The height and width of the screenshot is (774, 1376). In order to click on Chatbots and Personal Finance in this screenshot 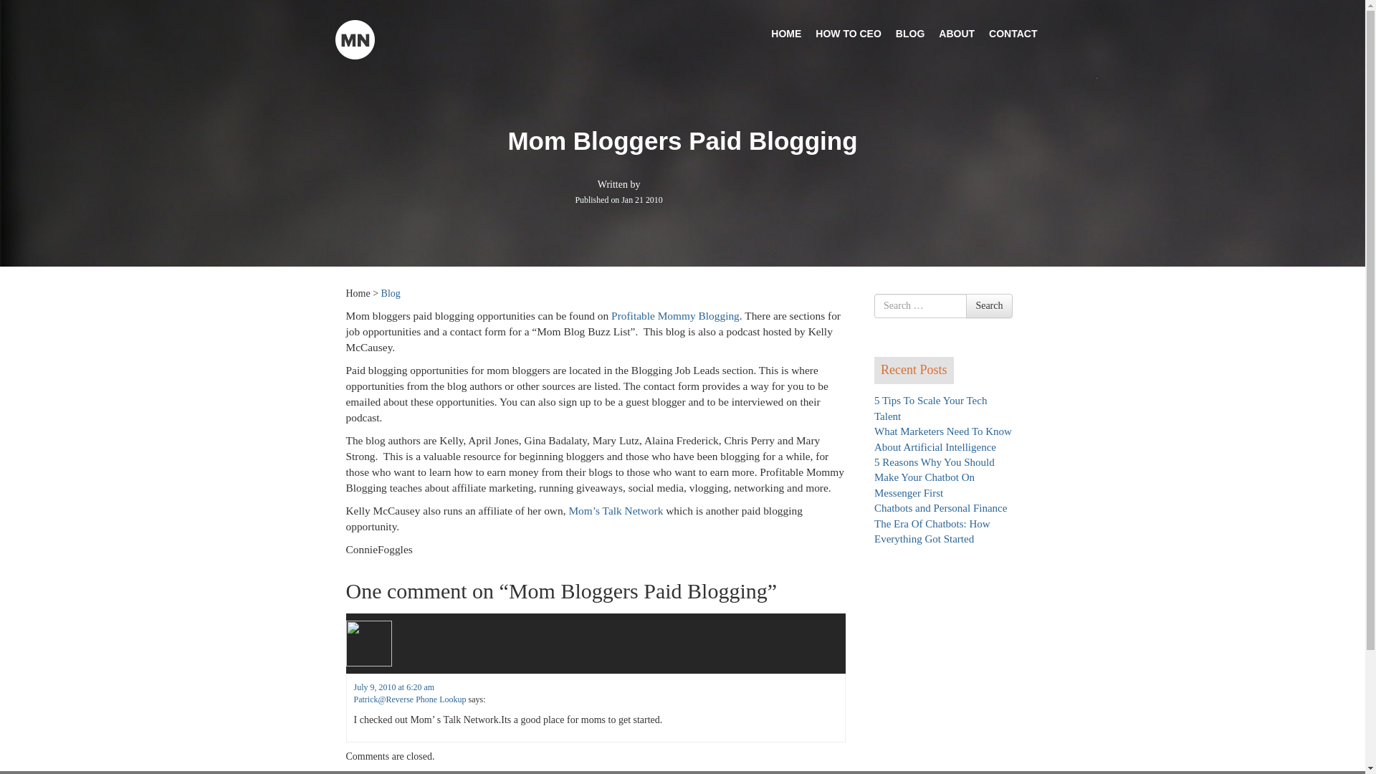, I will do `click(940, 507)`.